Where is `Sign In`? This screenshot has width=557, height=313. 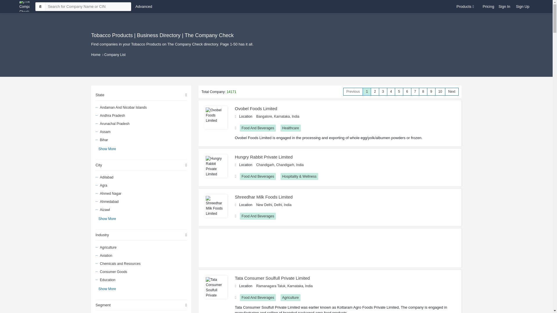 Sign In is located at coordinates (504, 6).